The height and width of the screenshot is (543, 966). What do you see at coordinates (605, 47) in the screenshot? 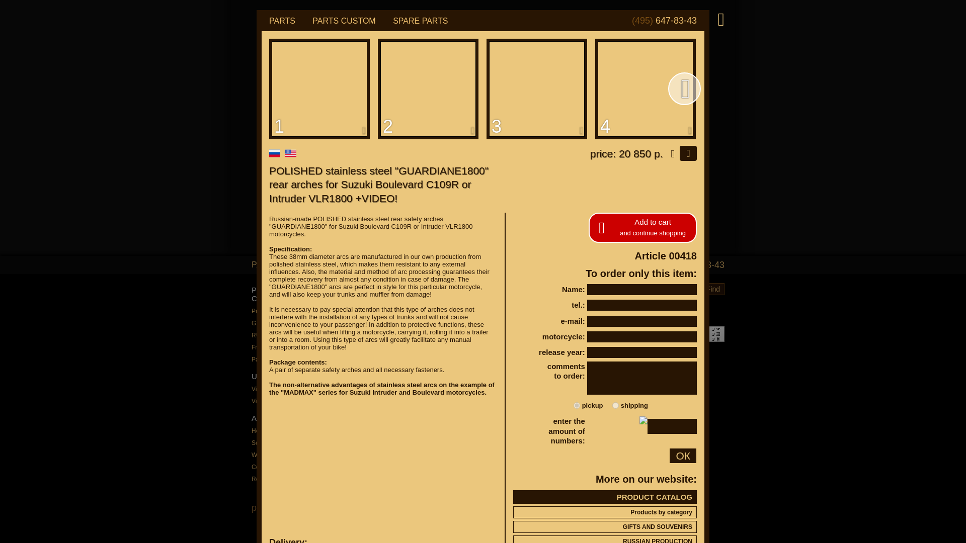
I see `GIFTS AND SOUVENIRS` at bounding box center [605, 47].